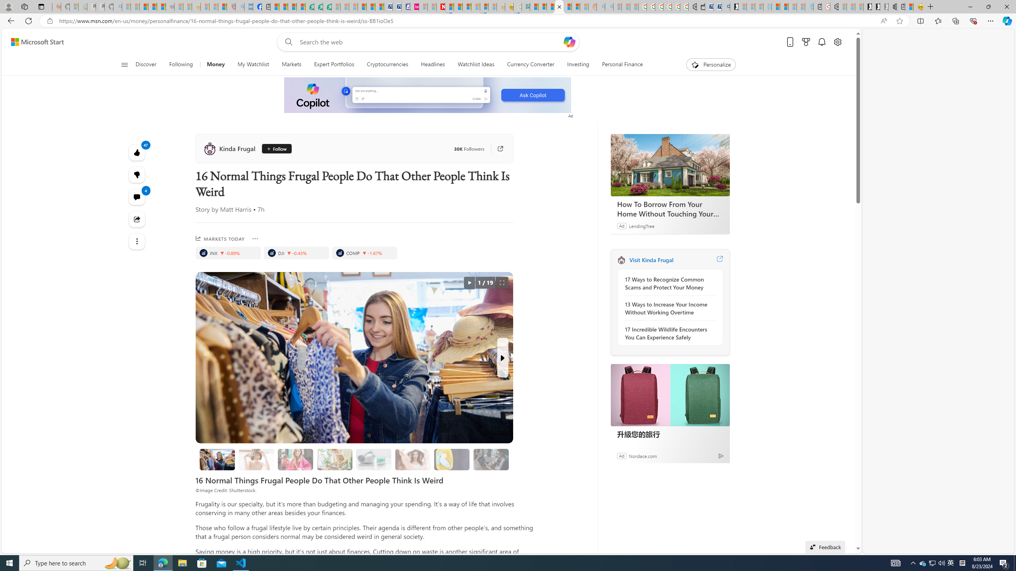 This screenshot has width=1016, height=571. What do you see at coordinates (491, 458) in the screenshot?
I see `Class: progress` at bounding box center [491, 458].